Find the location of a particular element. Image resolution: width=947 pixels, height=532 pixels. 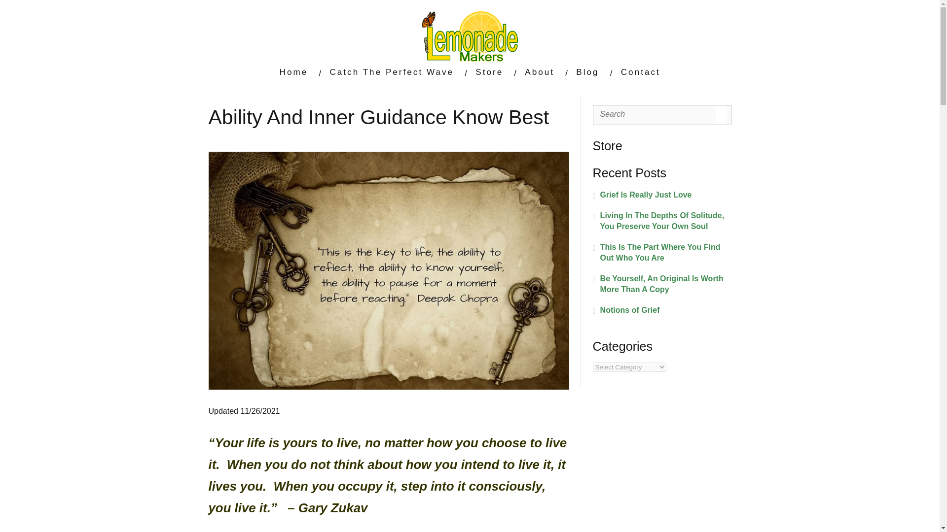

Be Yourself, An Original Is Worth More Than A Copy is located at coordinates (662, 284).